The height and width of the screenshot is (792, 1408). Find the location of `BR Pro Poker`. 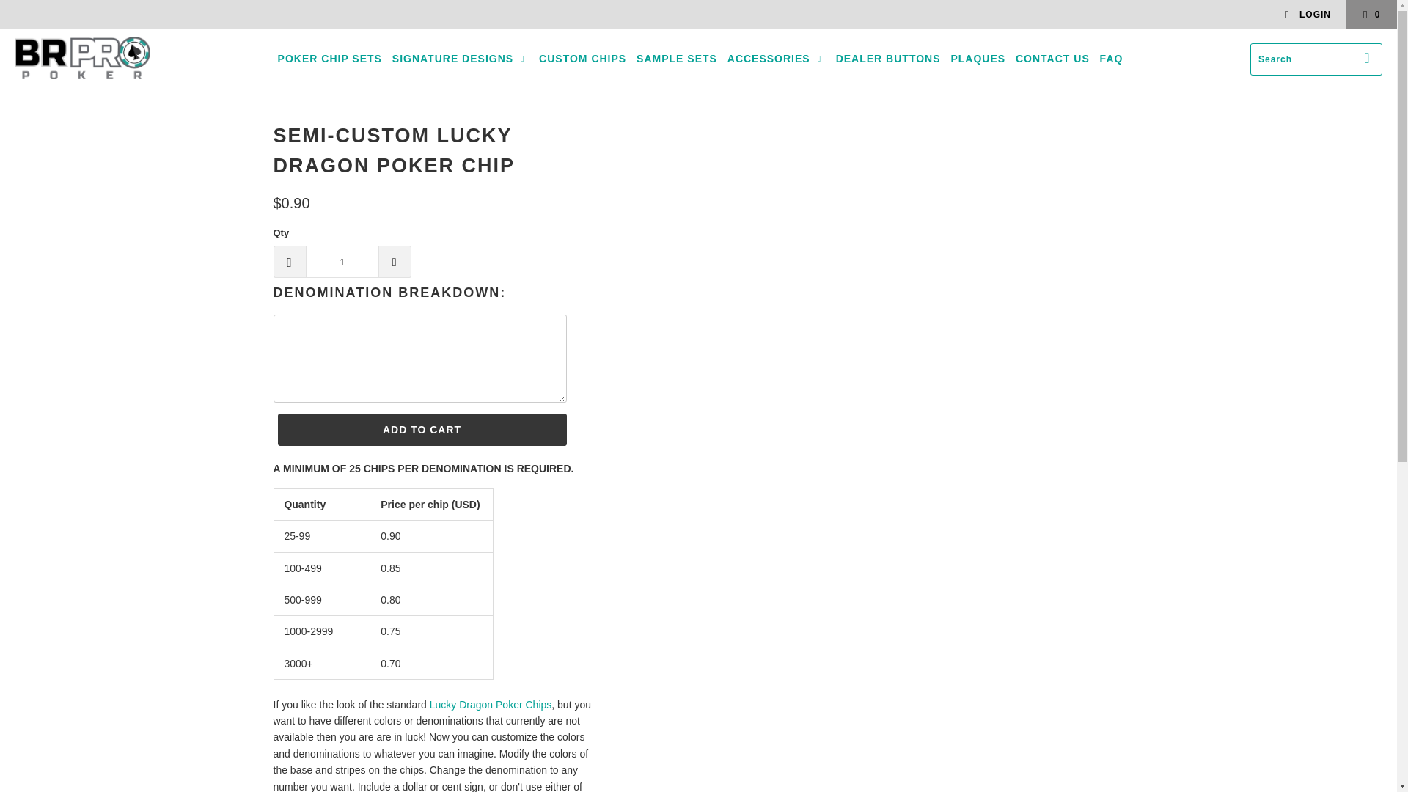

BR Pro Poker is located at coordinates (82, 59).